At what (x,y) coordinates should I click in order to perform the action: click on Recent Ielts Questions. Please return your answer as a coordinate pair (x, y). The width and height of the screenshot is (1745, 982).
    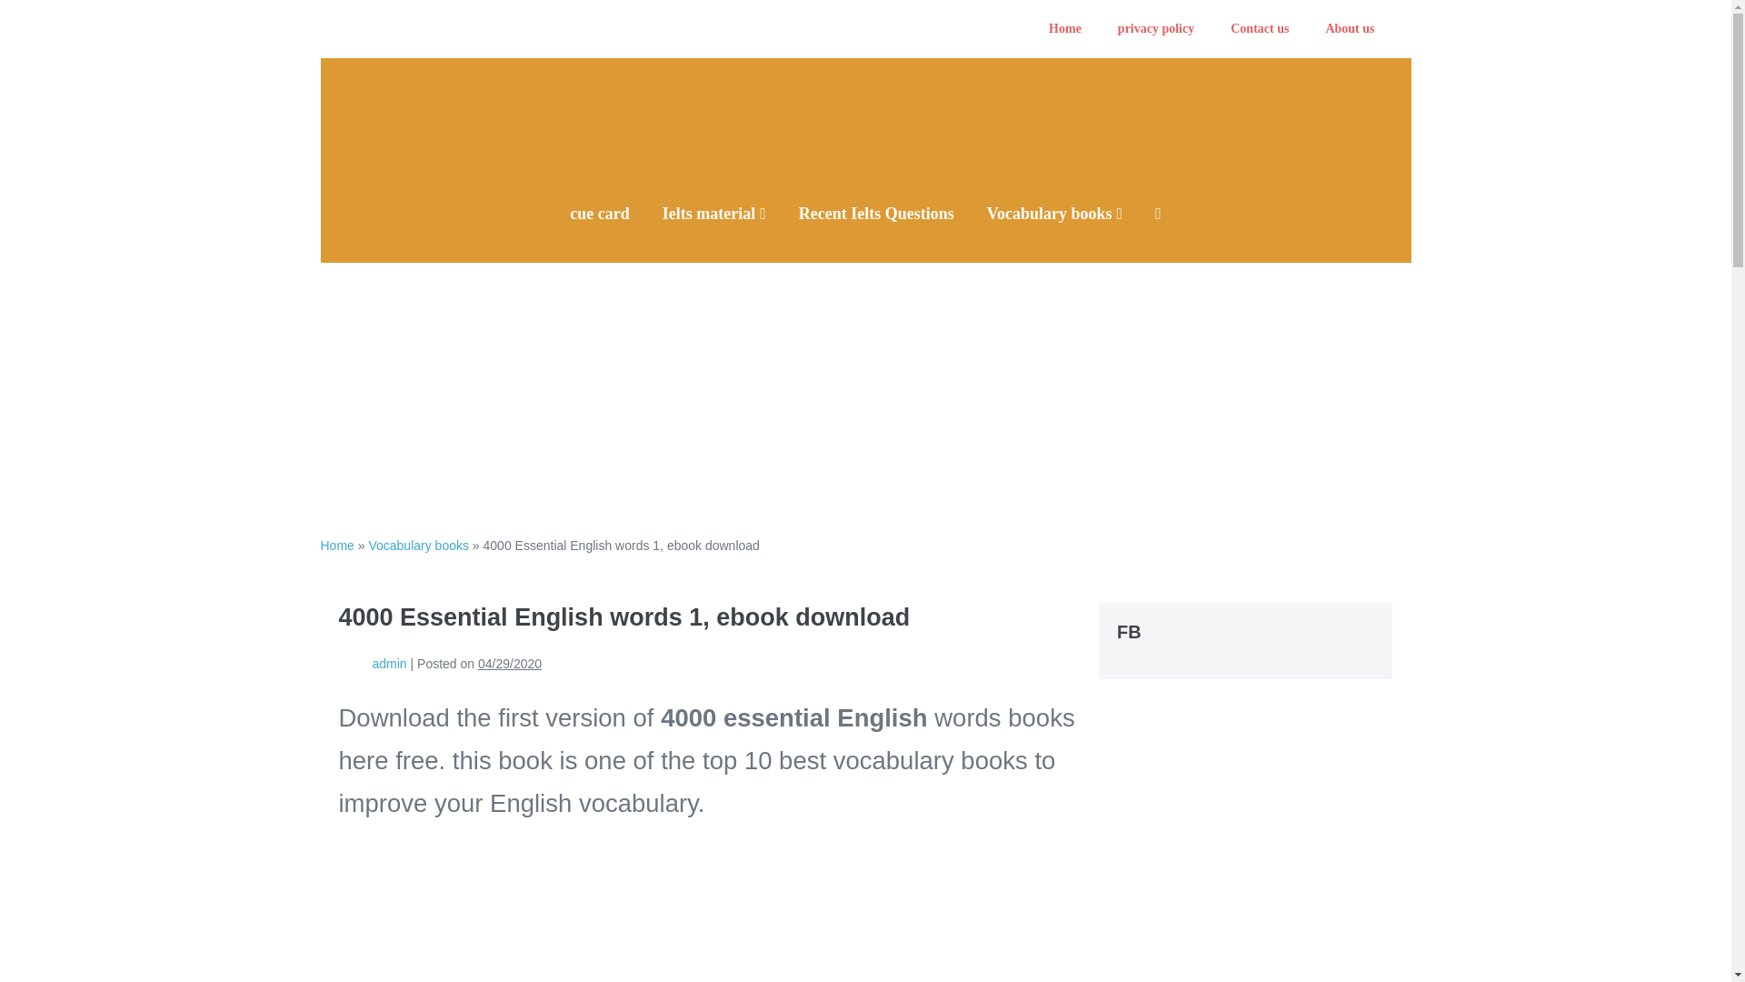
    Looking at the image, I should click on (876, 214).